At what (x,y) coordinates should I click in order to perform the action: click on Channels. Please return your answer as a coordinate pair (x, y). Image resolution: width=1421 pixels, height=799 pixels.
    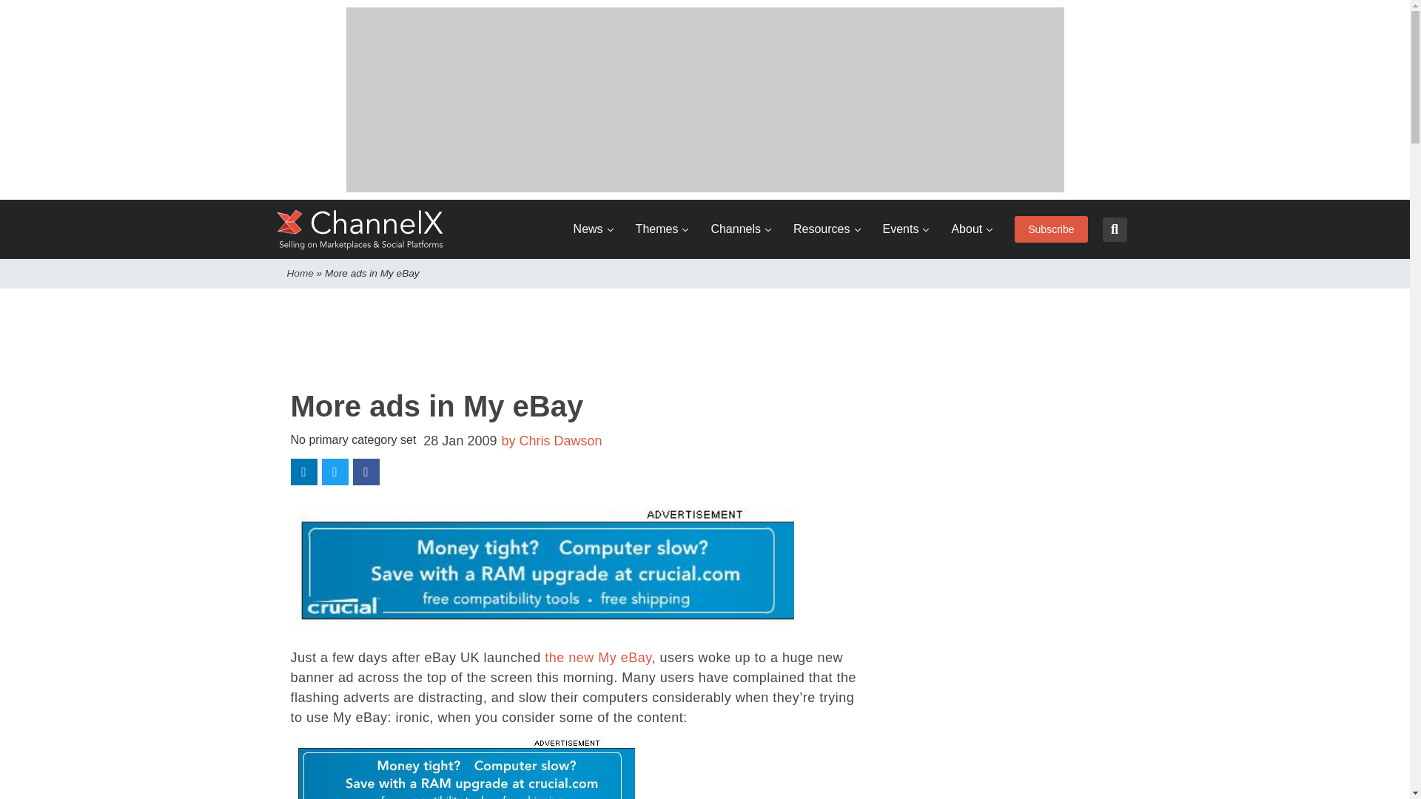
    Looking at the image, I should click on (741, 229).